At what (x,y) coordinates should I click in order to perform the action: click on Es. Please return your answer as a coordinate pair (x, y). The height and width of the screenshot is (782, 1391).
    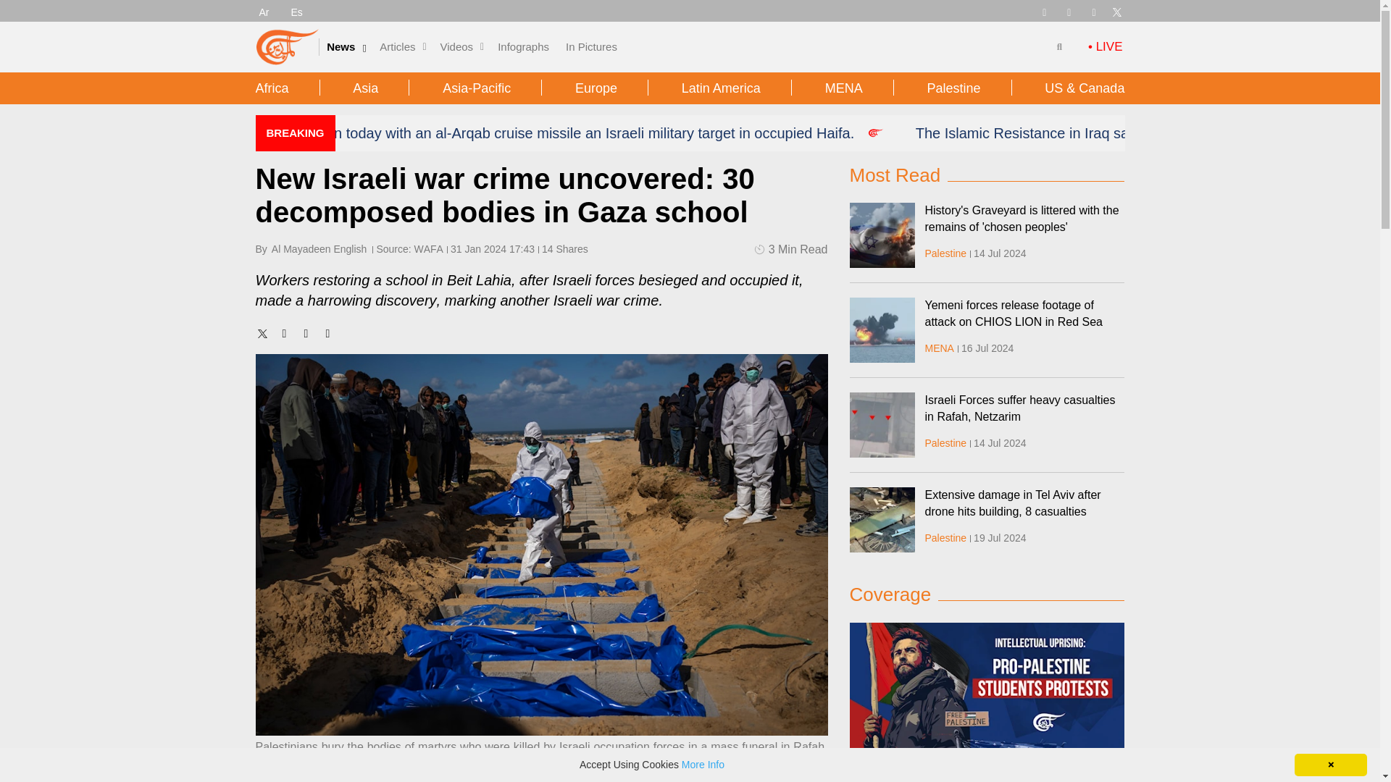
    Looking at the image, I should click on (297, 12).